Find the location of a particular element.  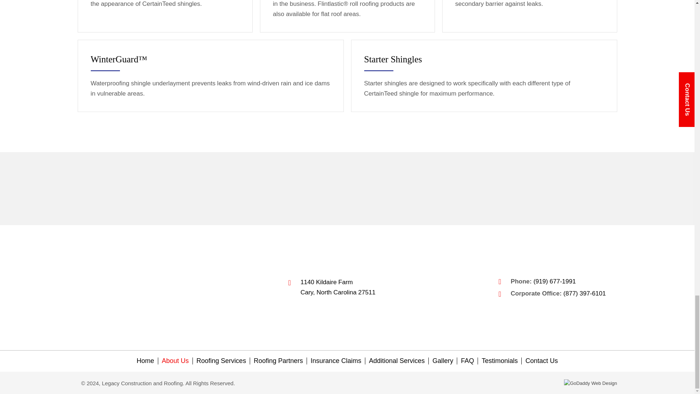

Gallery is located at coordinates (145, 361).